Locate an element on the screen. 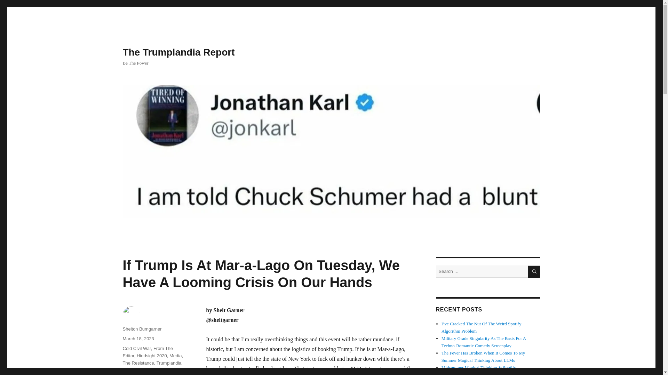  The Trumplandia Report is located at coordinates (178, 52).